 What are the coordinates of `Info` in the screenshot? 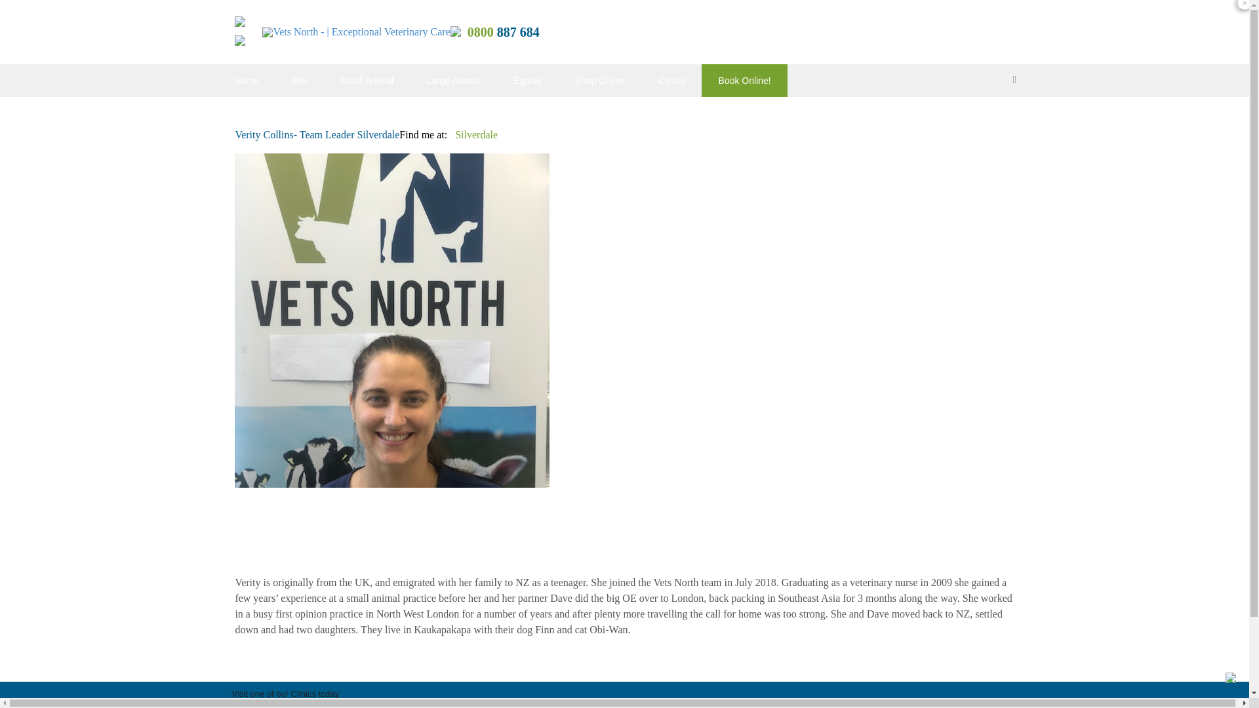 It's located at (299, 80).